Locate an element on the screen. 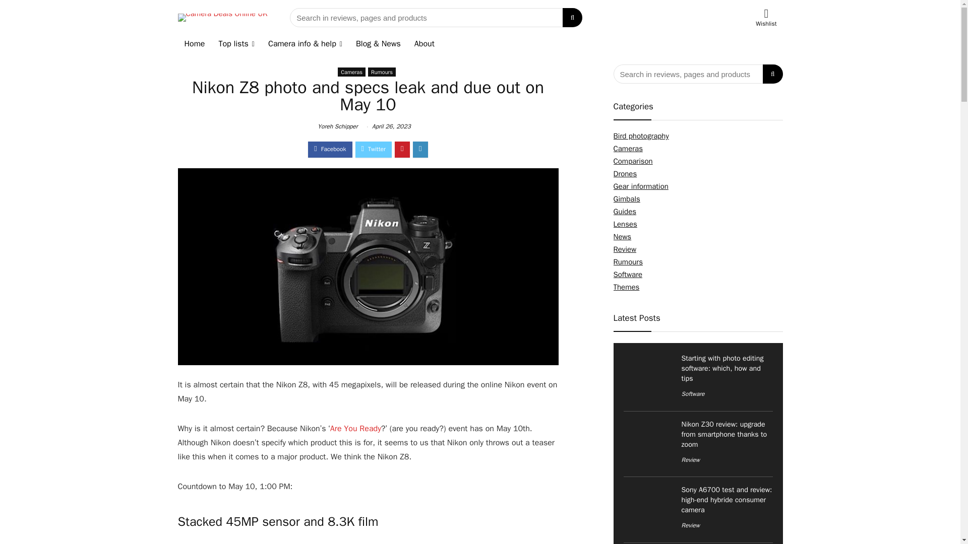  Yoreh Schipper is located at coordinates (337, 126).